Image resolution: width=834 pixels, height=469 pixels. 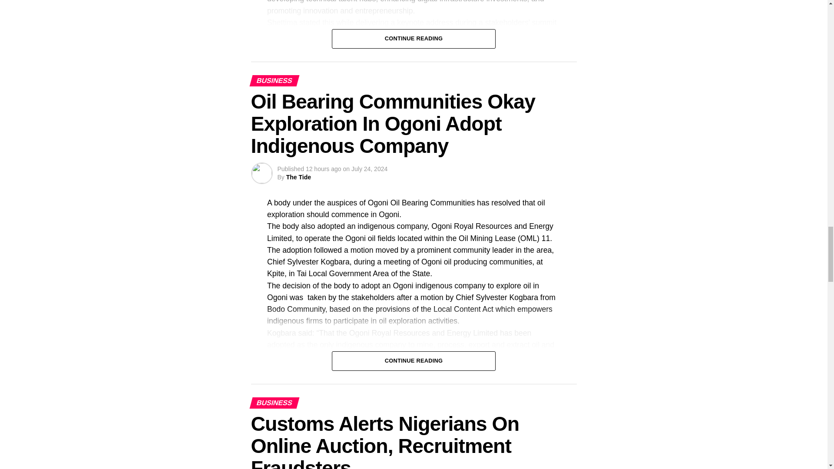 What do you see at coordinates (298, 177) in the screenshot?
I see `Posts by The Tide` at bounding box center [298, 177].